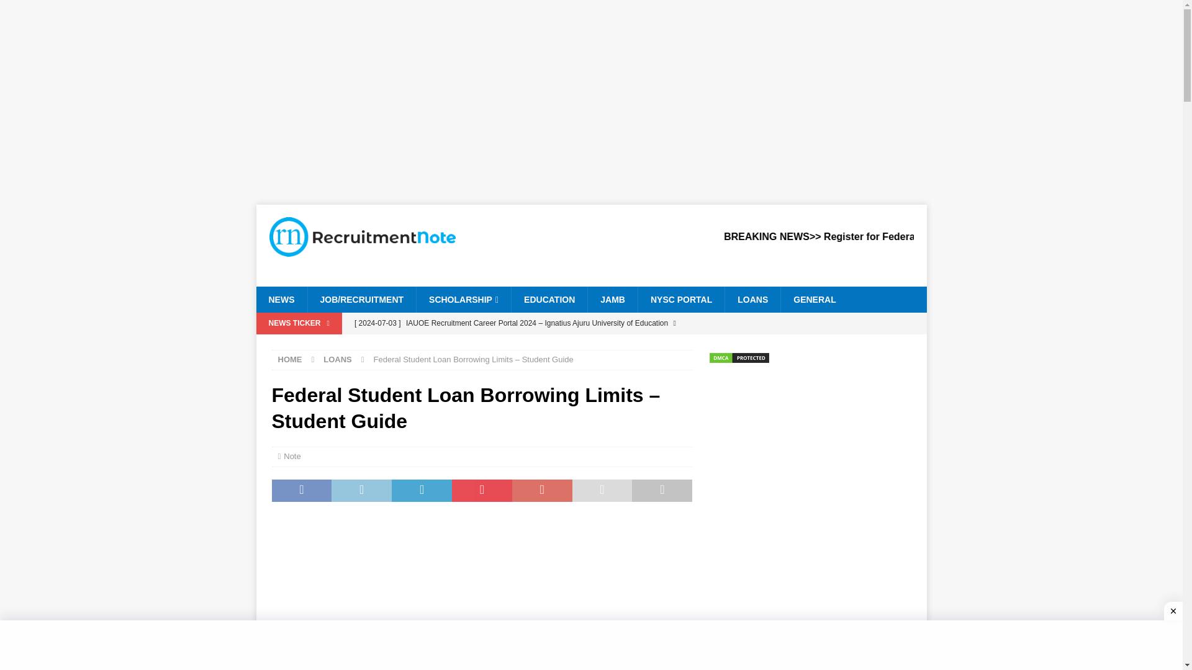 Image resolution: width=1192 pixels, height=670 pixels. Describe the element at coordinates (549, 300) in the screenshot. I see `EDUCATION` at that location.